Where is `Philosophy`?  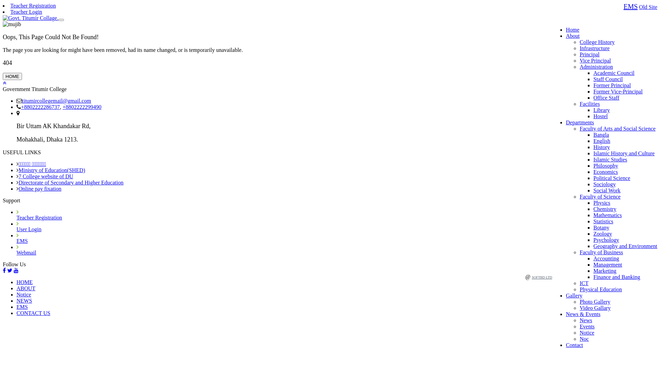 Philosophy is located at coordinates (606, 166).